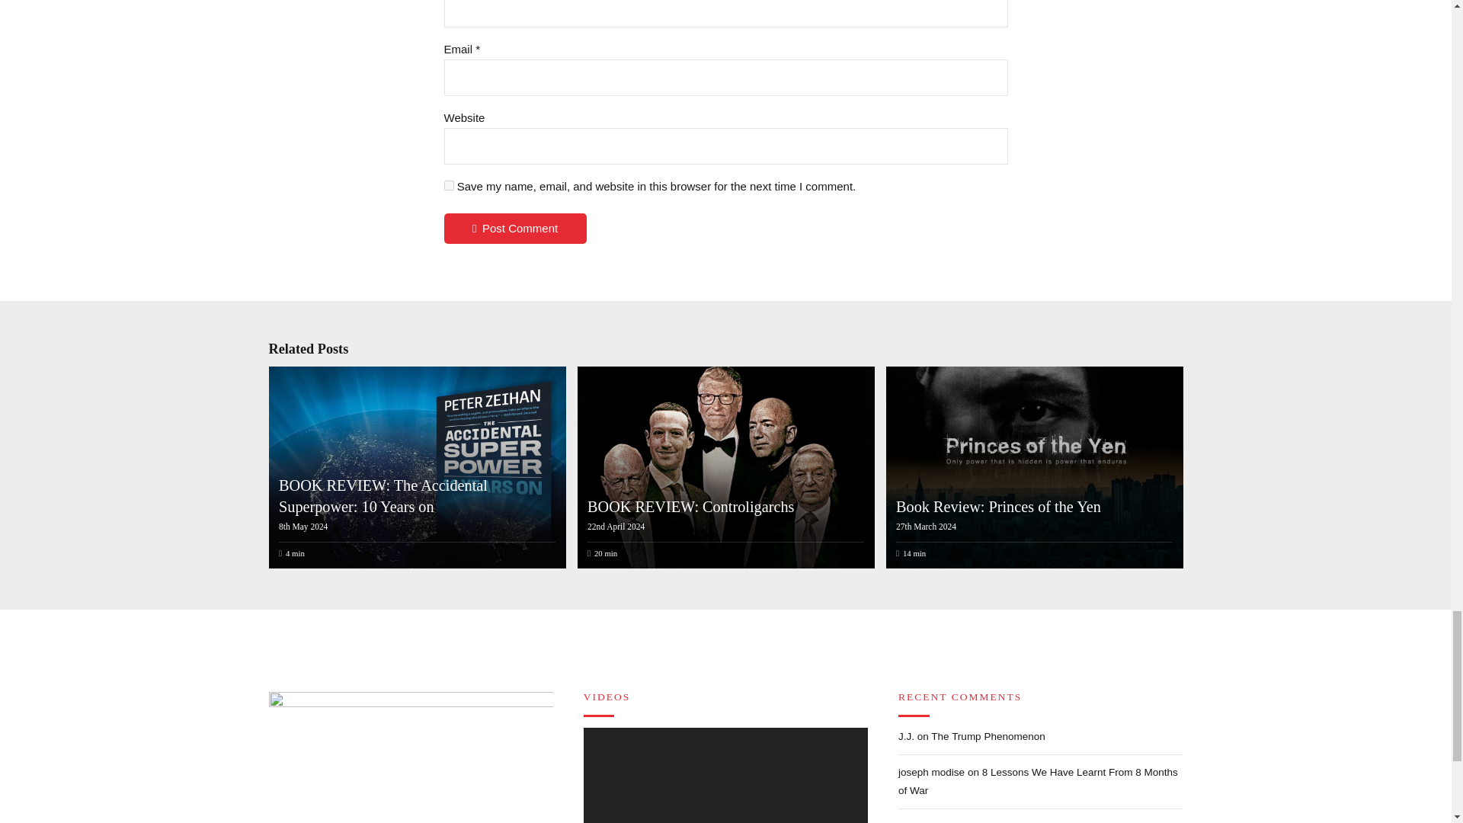 This screenshot has height=823, width=1463. I want to click on yes, so click(448, 184).